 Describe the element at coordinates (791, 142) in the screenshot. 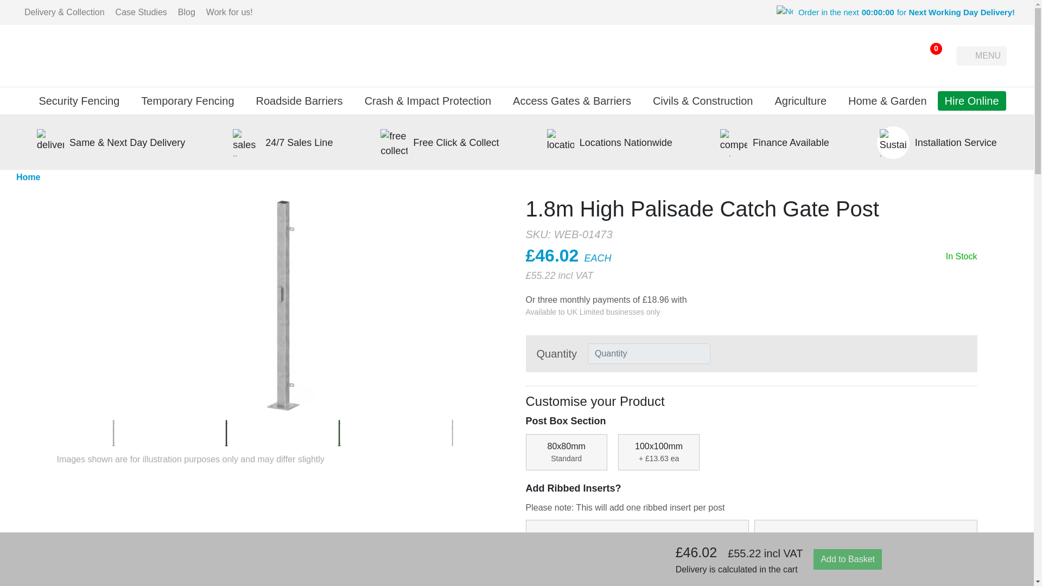

I see `Finance Available` at that location.